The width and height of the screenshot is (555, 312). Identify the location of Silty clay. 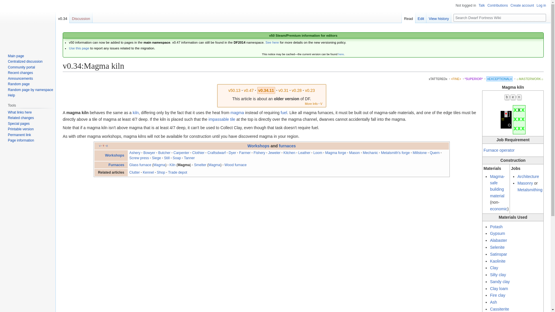
(498, 274).